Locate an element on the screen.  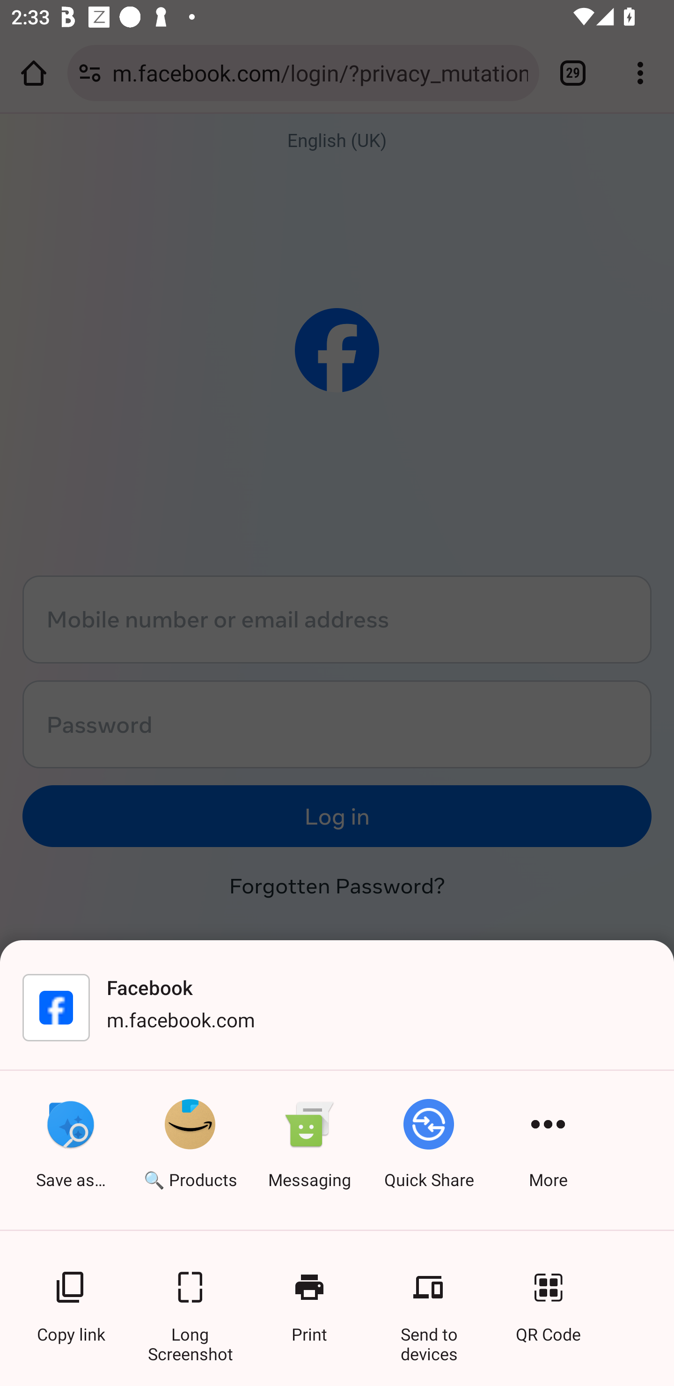
Quick Share is located at coordinates (429, 1150).